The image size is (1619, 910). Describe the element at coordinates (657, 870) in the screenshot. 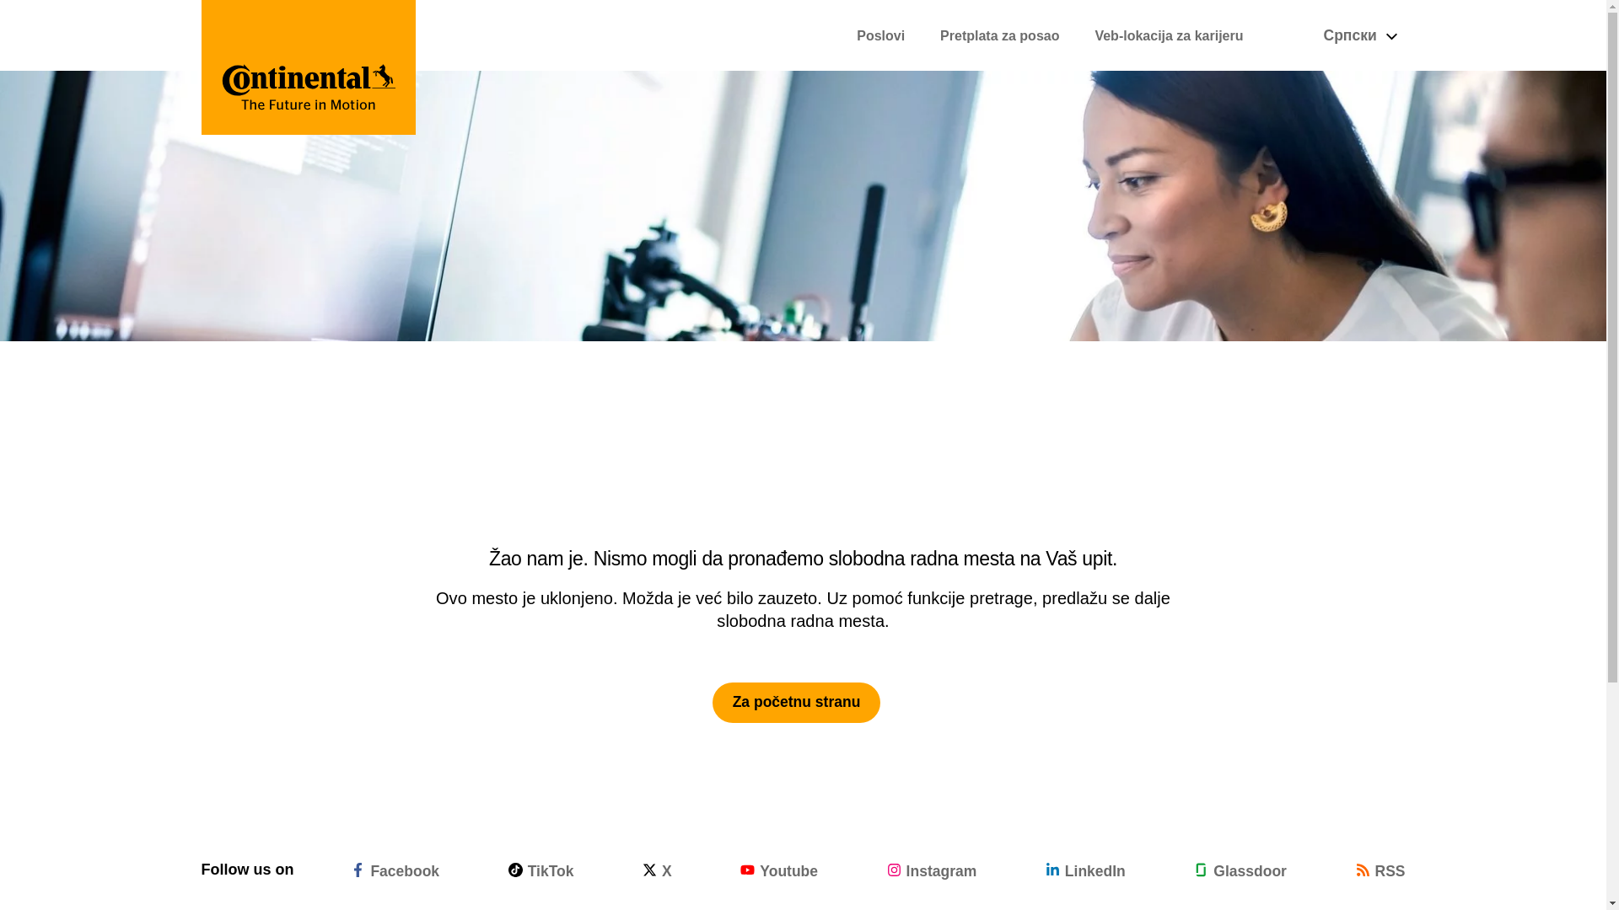

I see `X` at that location.